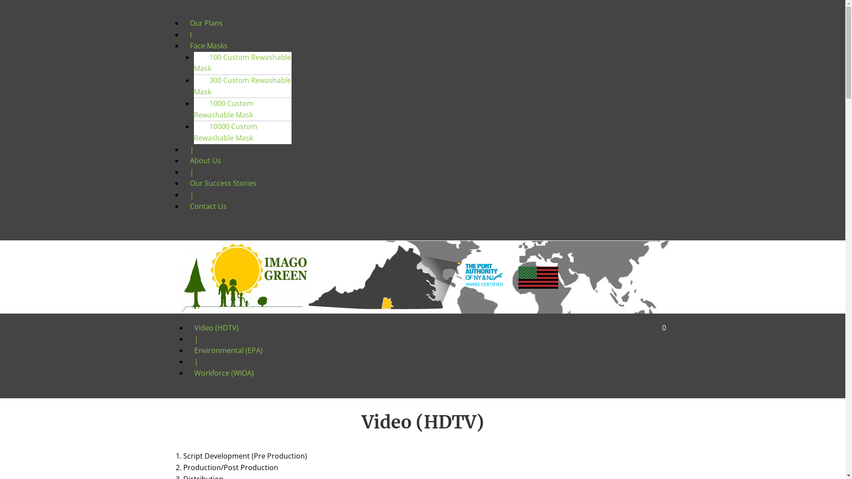  What do you see at coordinates (242, 63) in the screenshot?
I see `100 Custom Rewashable Mask` at bounding box center [242, 63].